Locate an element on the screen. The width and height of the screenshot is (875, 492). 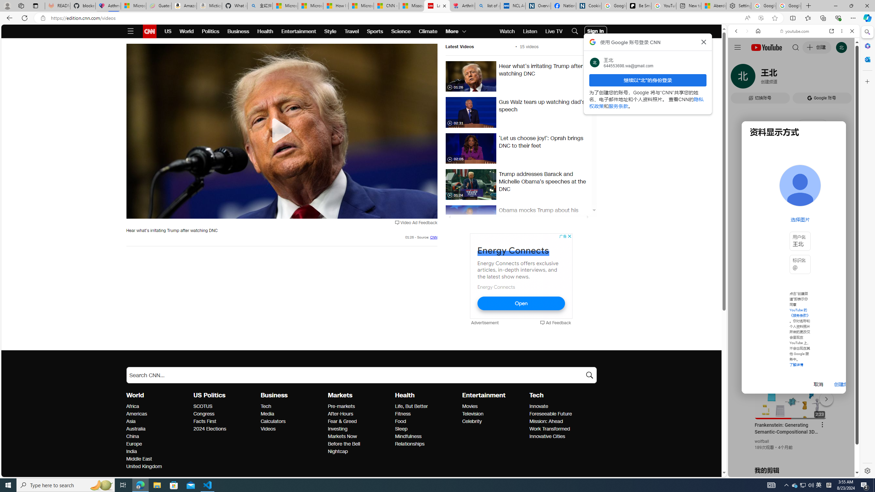
still_20889119_3870374.503_still.jpg is located at coordinates (471, 221).